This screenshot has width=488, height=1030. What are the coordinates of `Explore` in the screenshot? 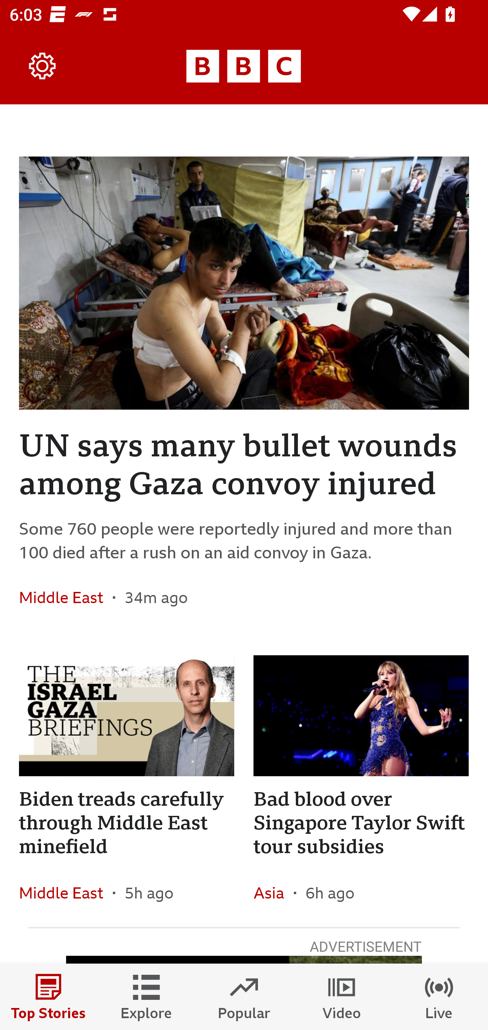 It's located at (146, 997).